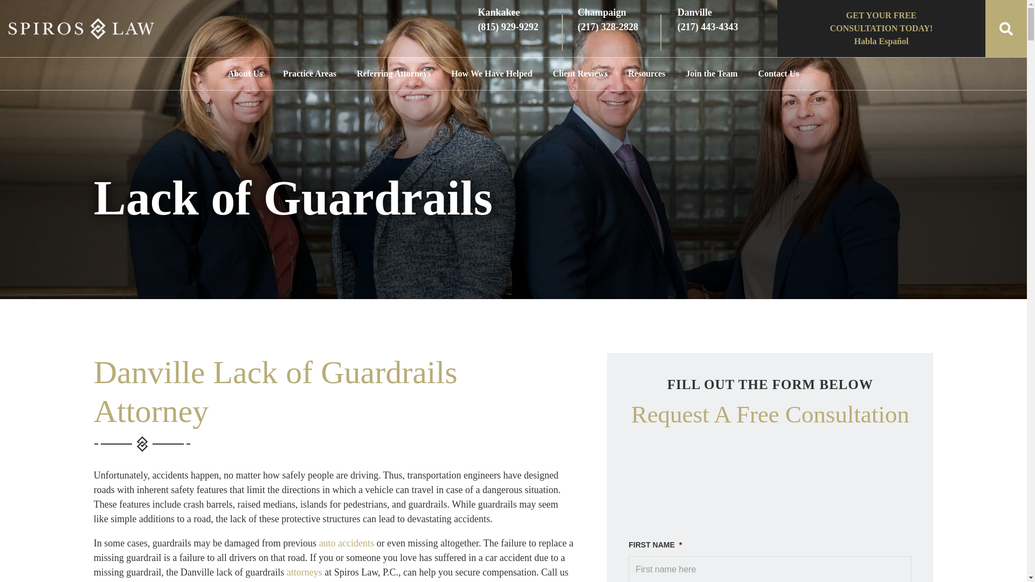  What do you see at coordinates (712, 73) in the screenshot?
I see `Join the Team` at bounding box center [712, 73].